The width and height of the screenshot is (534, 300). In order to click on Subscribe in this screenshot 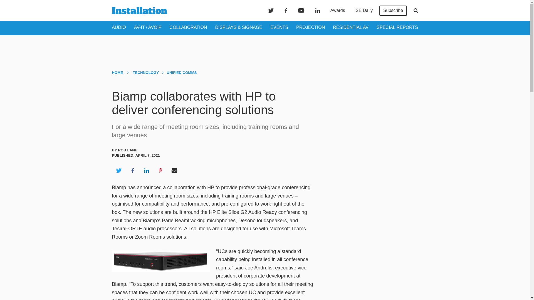, I will do `click(393, 11)`.